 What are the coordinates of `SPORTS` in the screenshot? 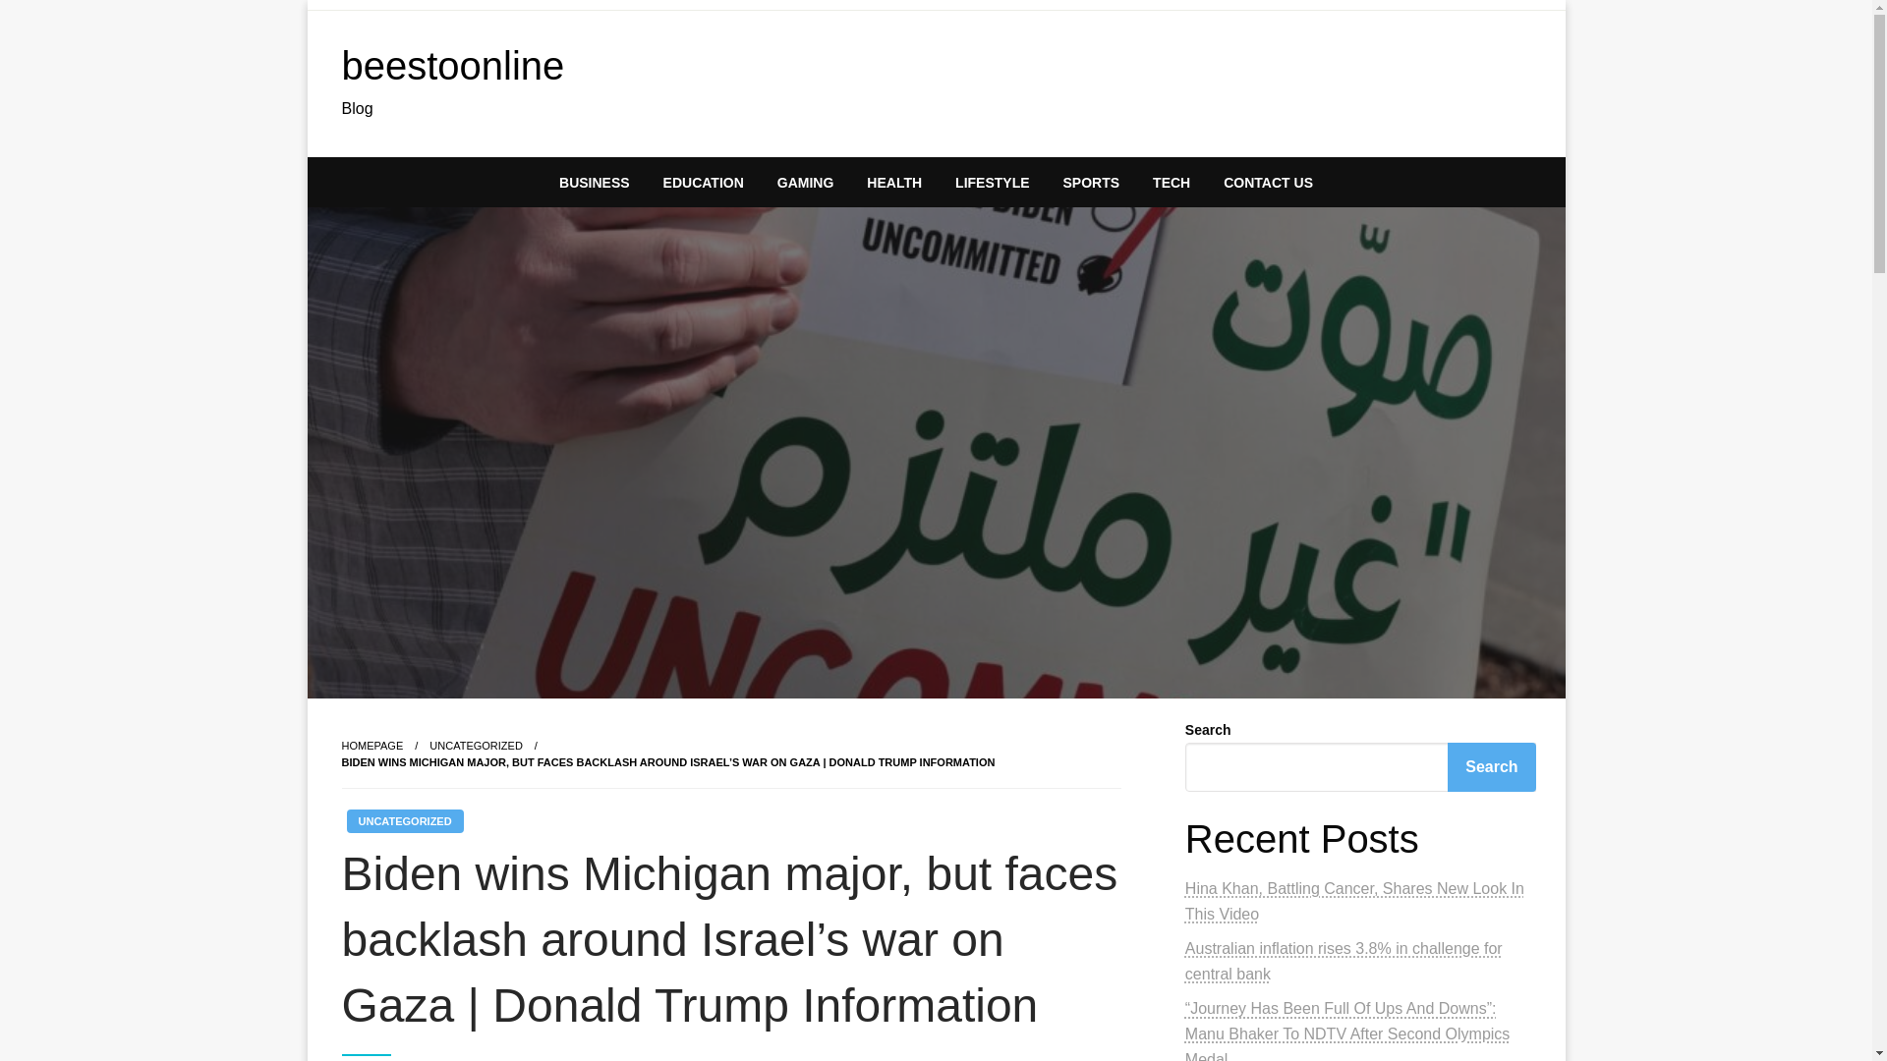 It's located at (1092, 182).